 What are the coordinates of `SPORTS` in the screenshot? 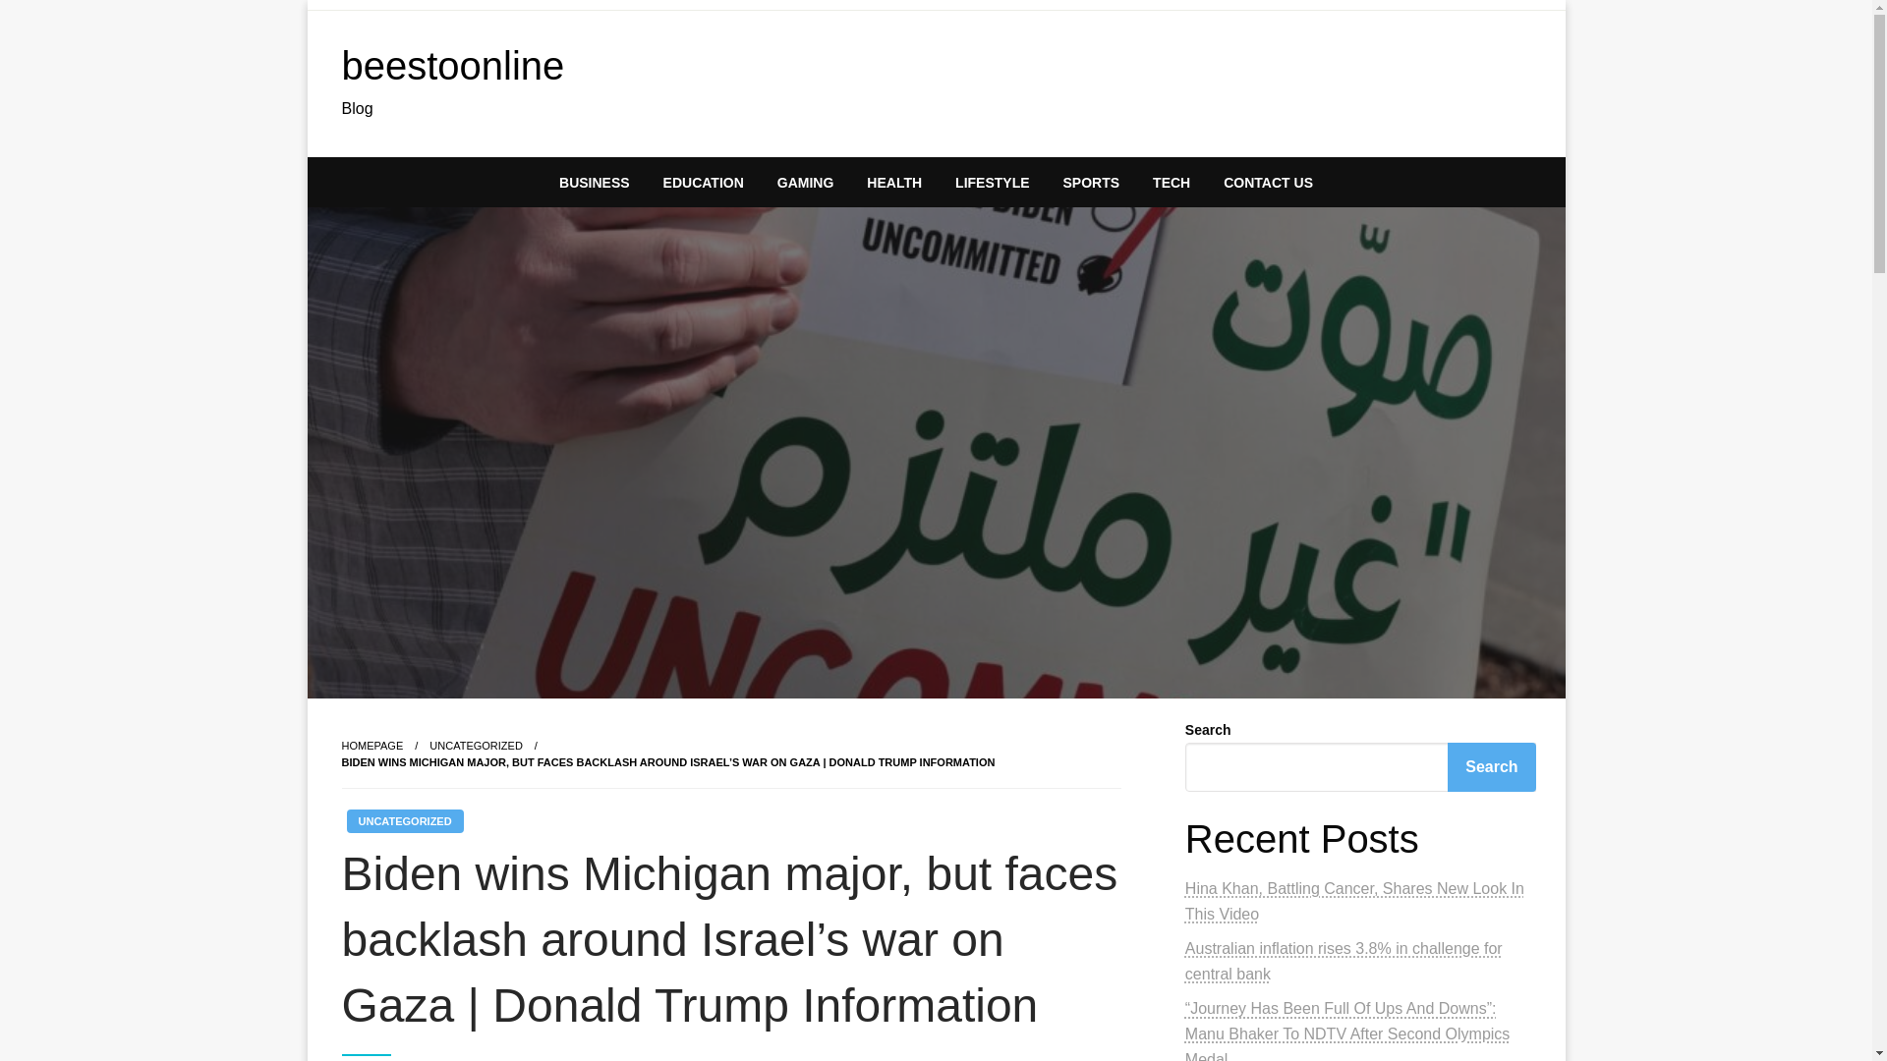 It's located at (1092, 182).